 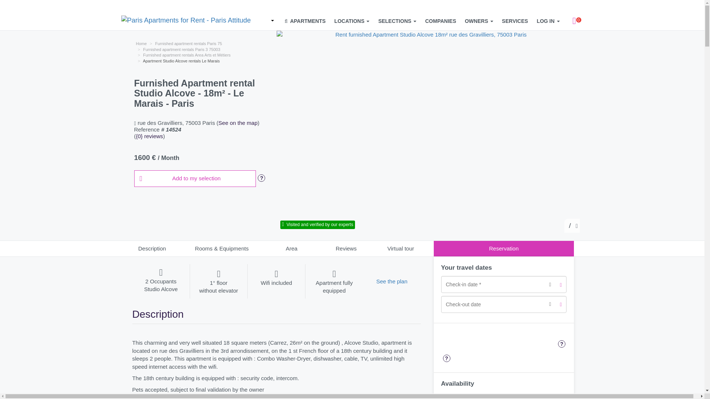 I want to click on 0, so click(x=574, y=21).